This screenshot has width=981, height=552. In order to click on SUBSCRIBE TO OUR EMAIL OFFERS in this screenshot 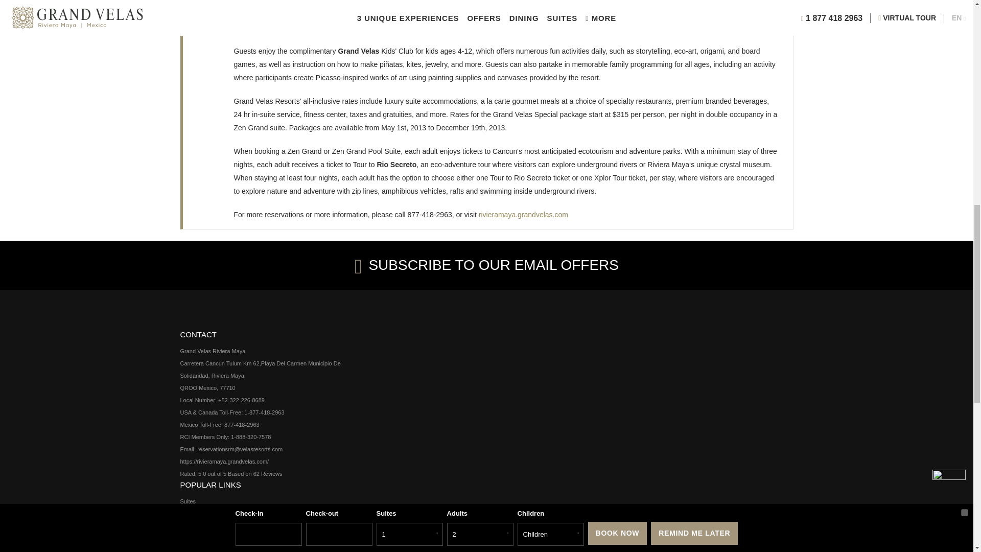, I will do `click(486, 265)`.